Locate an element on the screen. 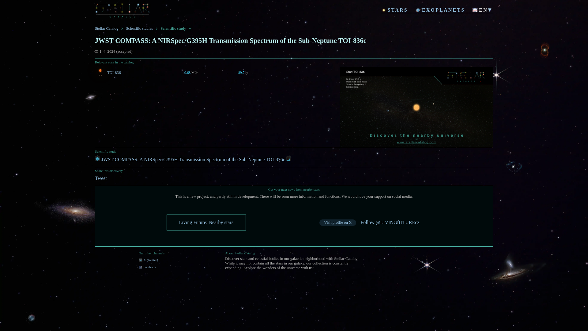  Scientific studies is located at coordinates (139, 29).